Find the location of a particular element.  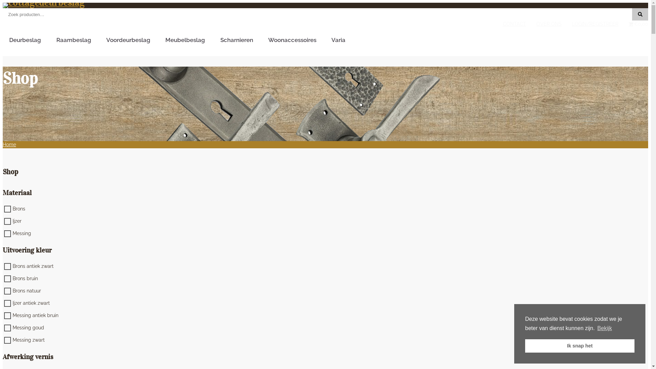

Woonaccessoires is located at coordinates (293, 42).